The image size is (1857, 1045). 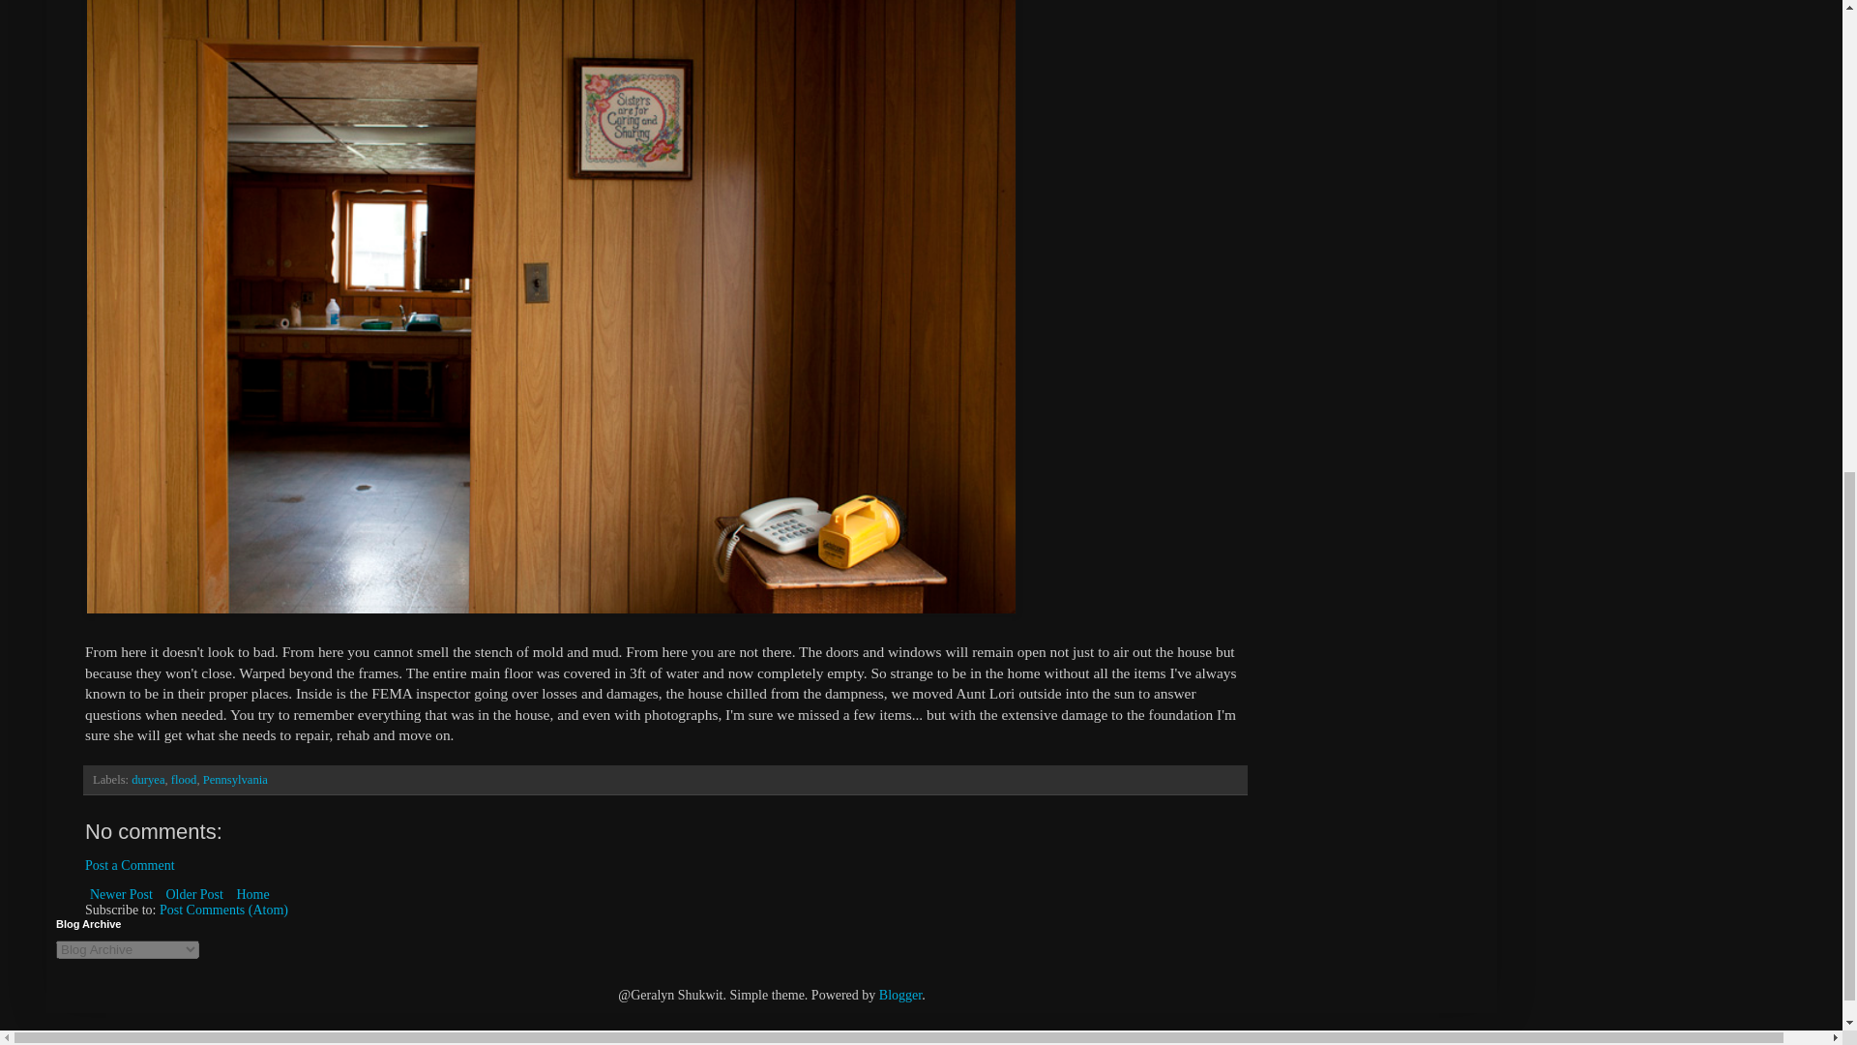 What do you see at coordinates (130, 865) in the screenshot?
I see `Post a Comment` at bounding box center [130, 865].